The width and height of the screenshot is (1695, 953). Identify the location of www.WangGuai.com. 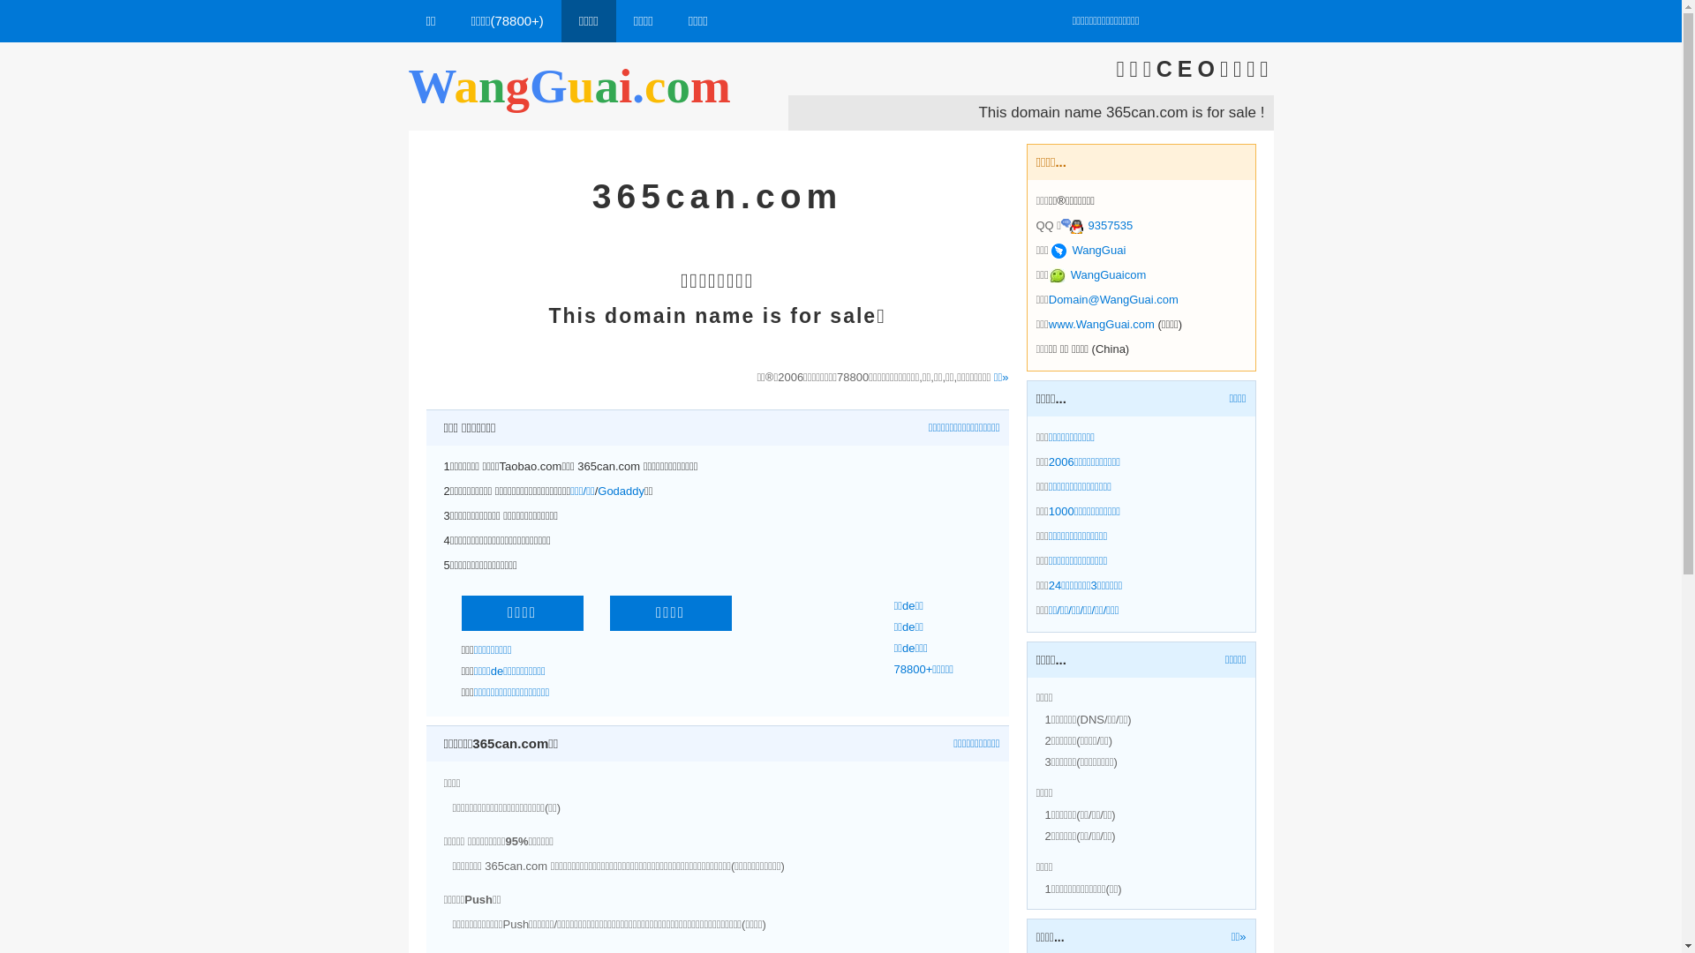
(1102, 325).